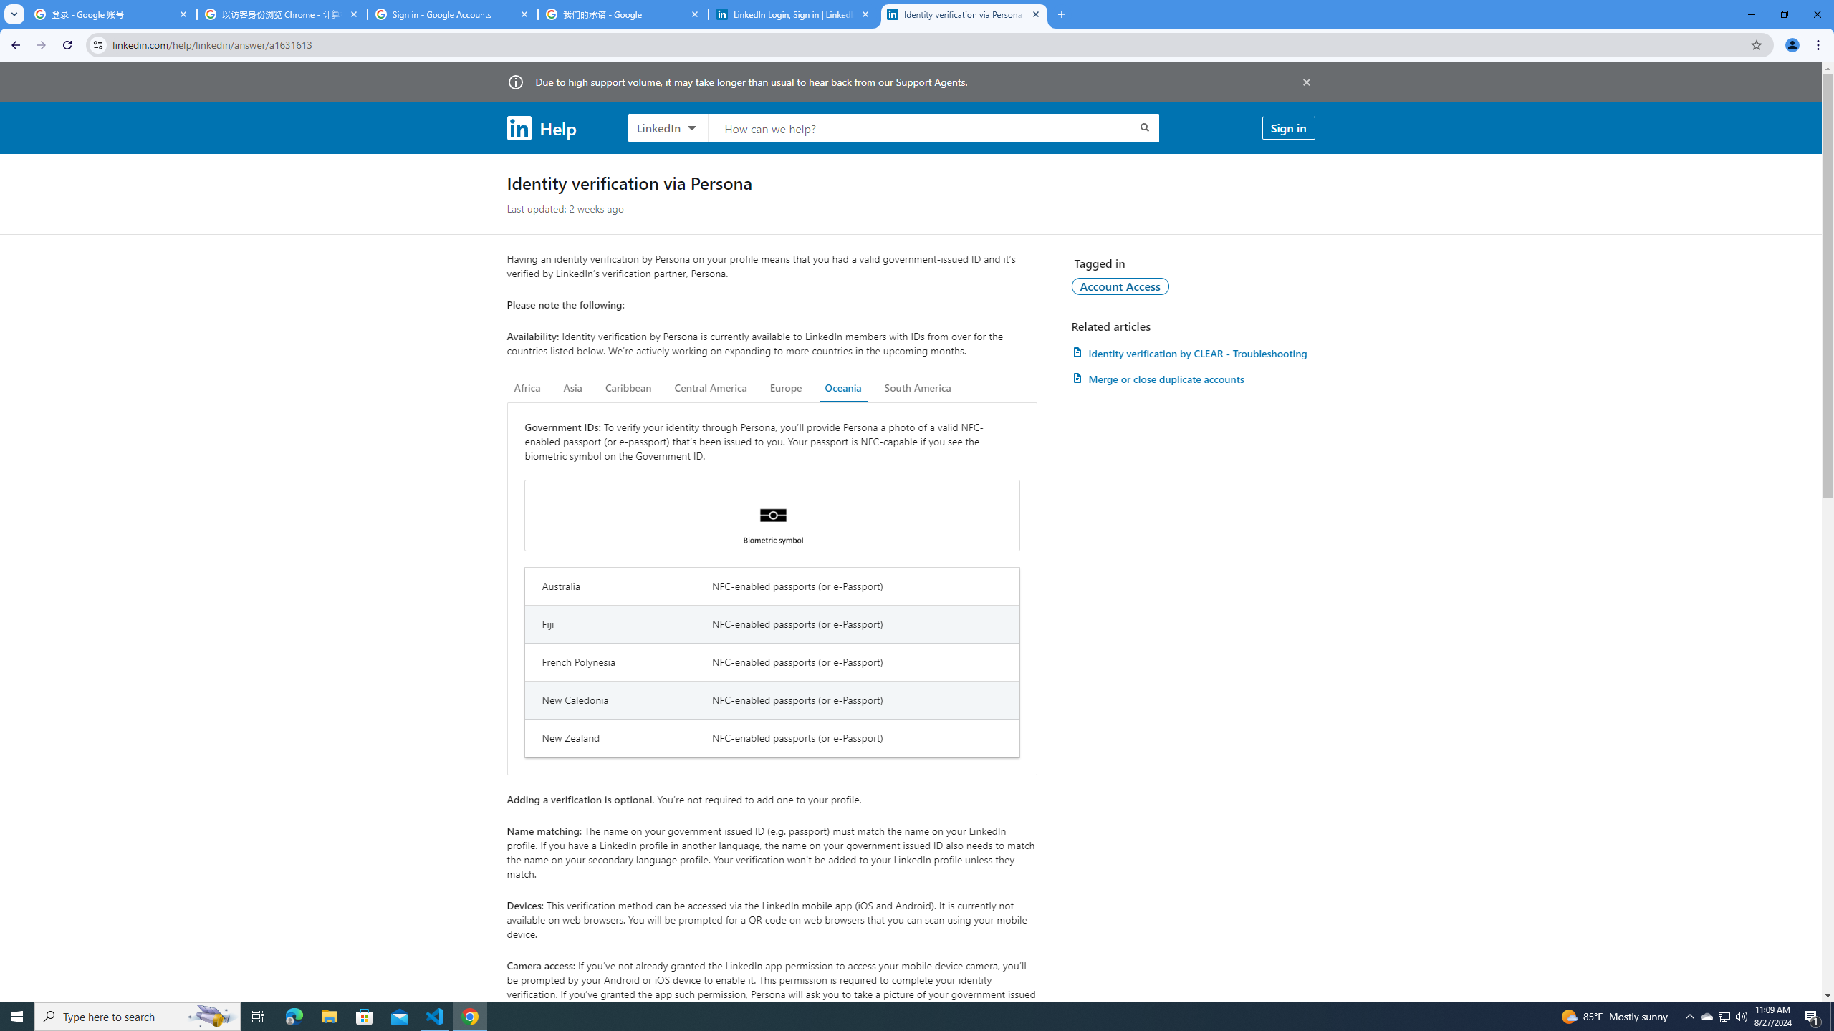  Describe the element at coordinates (964, 14) in the screenshot. I see `Identity verification via Persona | LinkedIn Help` at that location.